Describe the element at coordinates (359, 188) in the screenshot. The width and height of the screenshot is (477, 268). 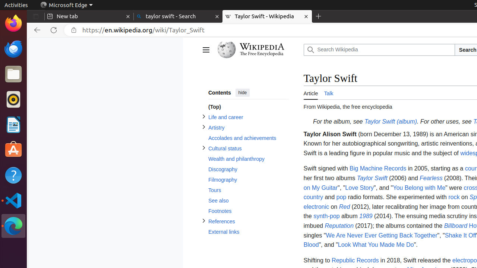
I see `Love Story` at that location.